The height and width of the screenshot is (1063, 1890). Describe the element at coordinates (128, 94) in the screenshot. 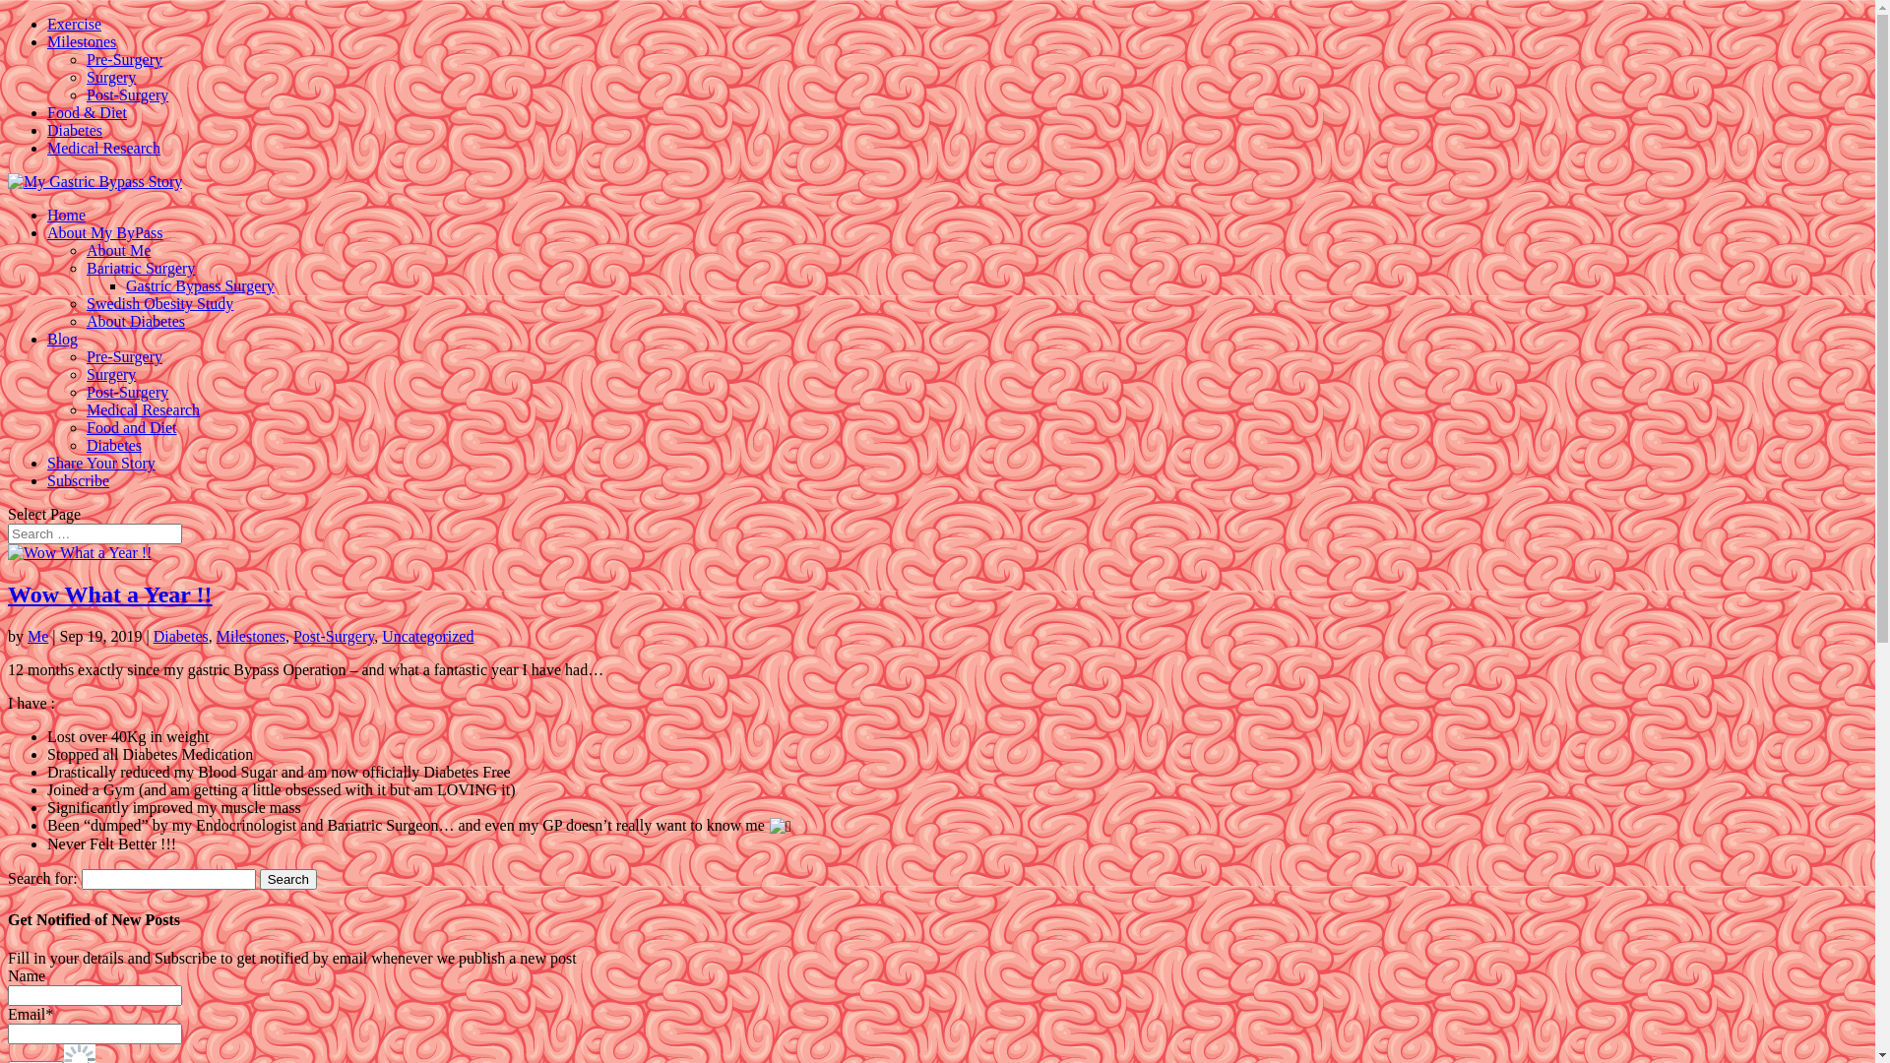

I see `Post-Surgery` at that location.